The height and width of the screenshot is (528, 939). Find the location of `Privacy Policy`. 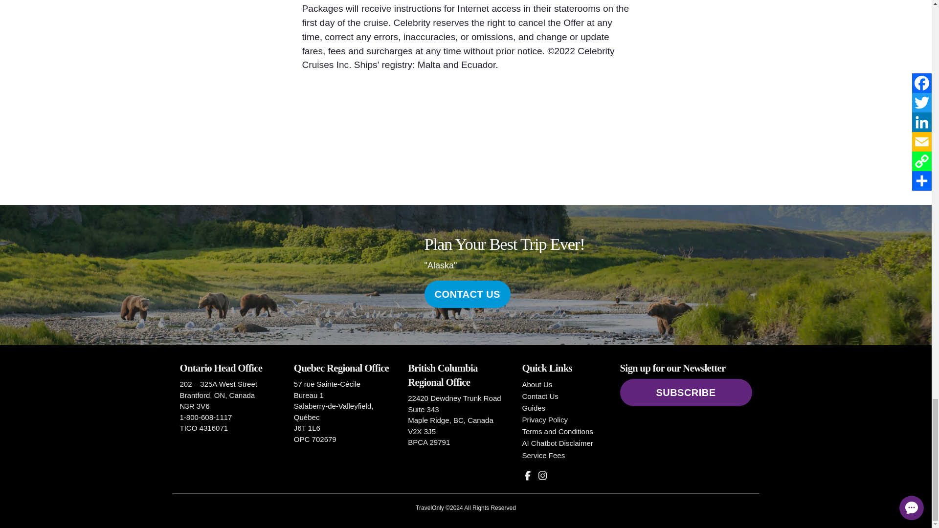

Privacy Policy is located at coordinates (545, 419).